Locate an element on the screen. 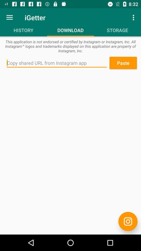 The height and width of the screenshot is (251, 141). turn on the item below the paste item is located at coordinates (128, 221).